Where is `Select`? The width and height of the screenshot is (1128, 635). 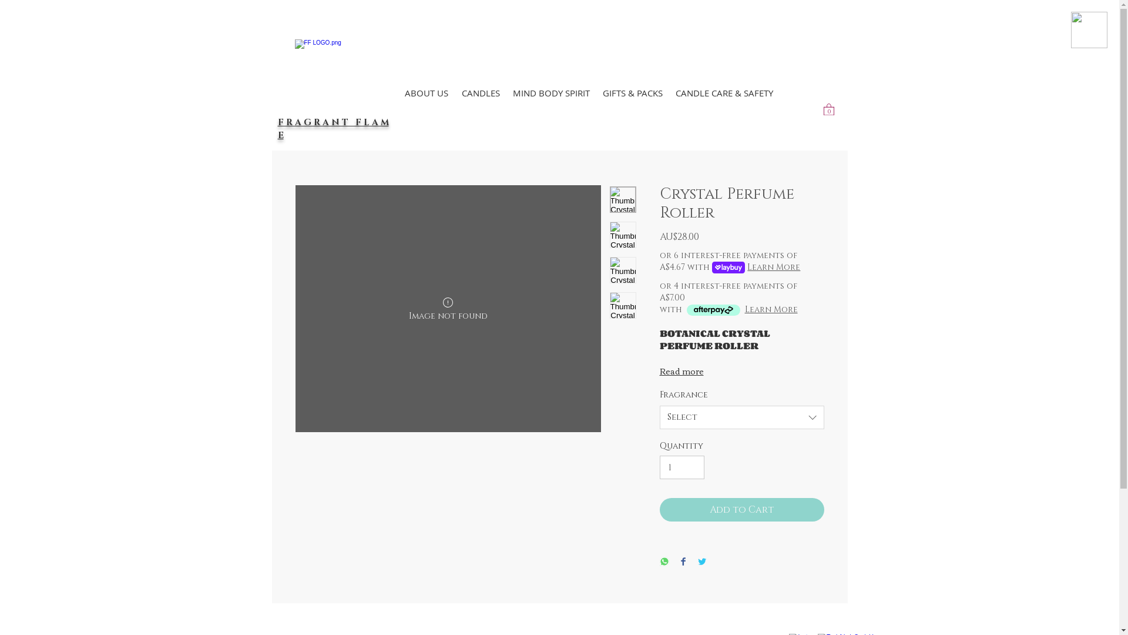
Select is located at coordinates (741, 417).